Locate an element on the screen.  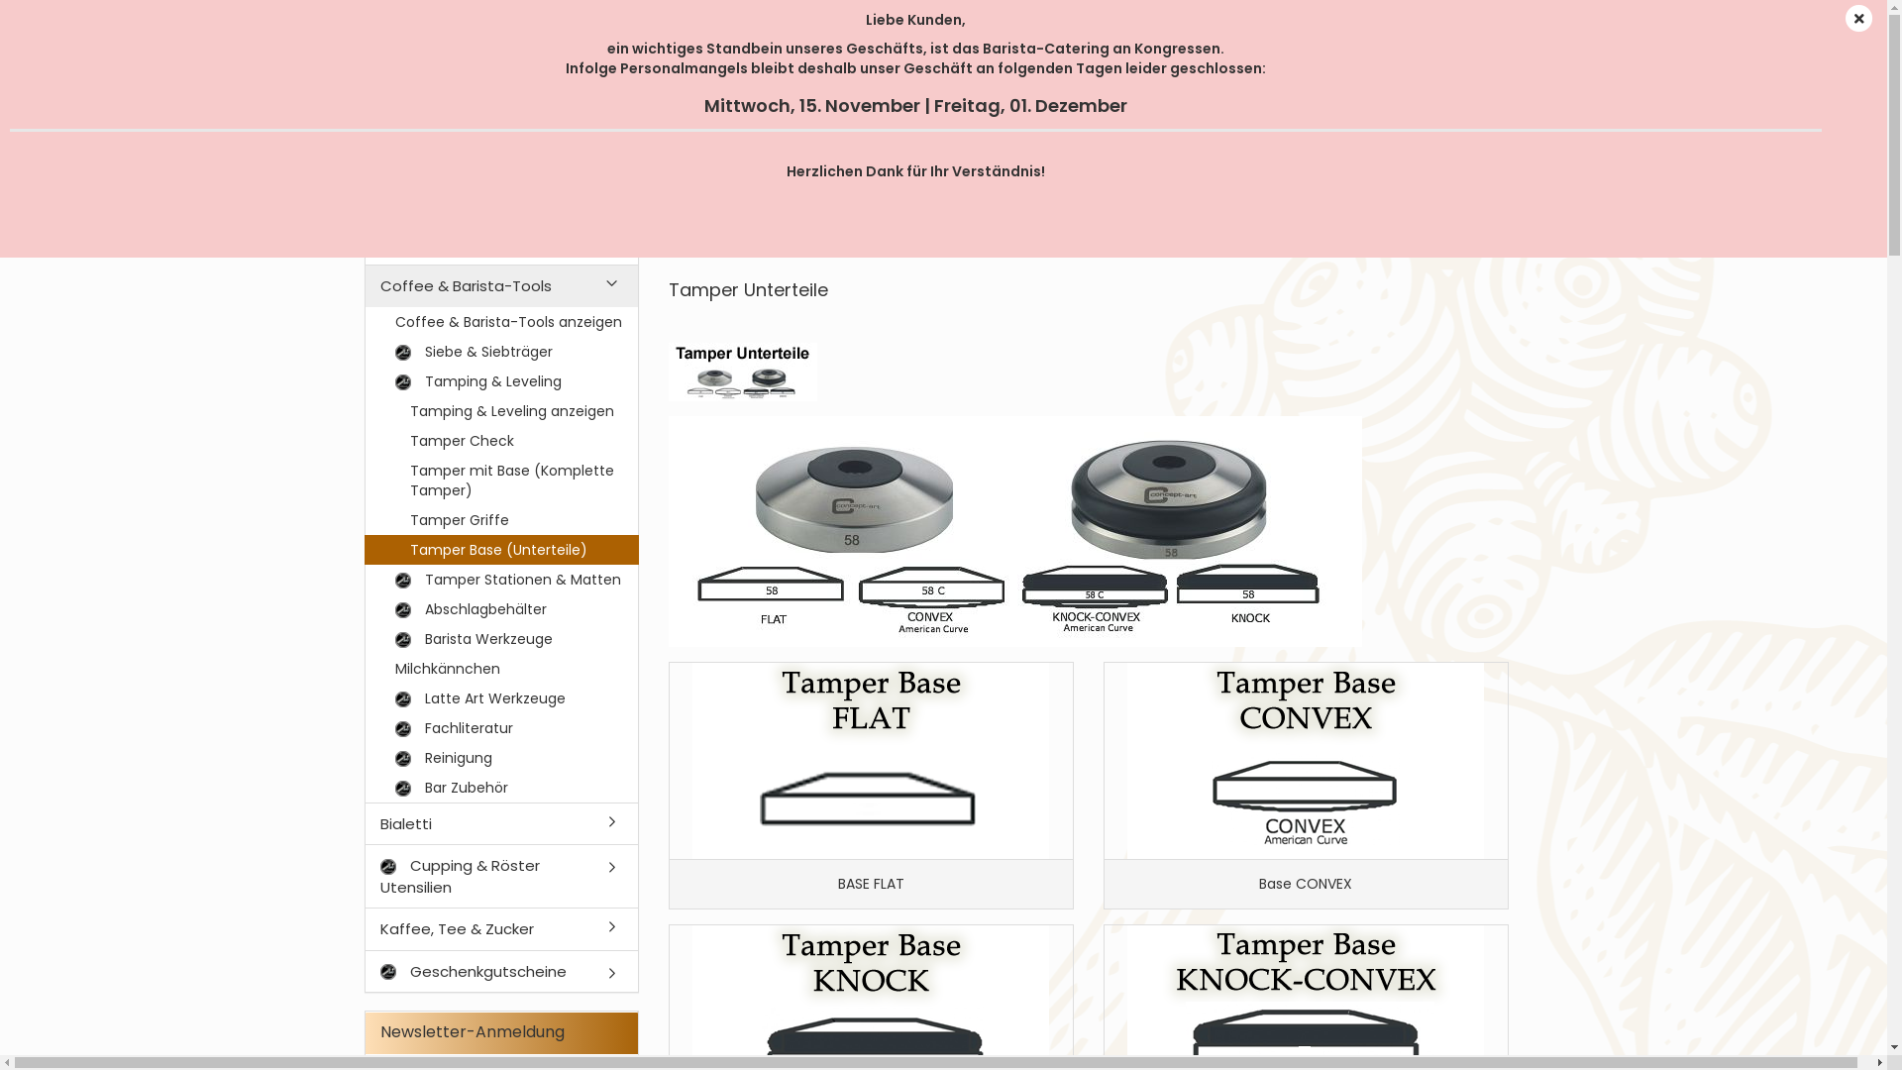
COFFEE & BARISTA-TOOLS is located at coordinates (686, 180).